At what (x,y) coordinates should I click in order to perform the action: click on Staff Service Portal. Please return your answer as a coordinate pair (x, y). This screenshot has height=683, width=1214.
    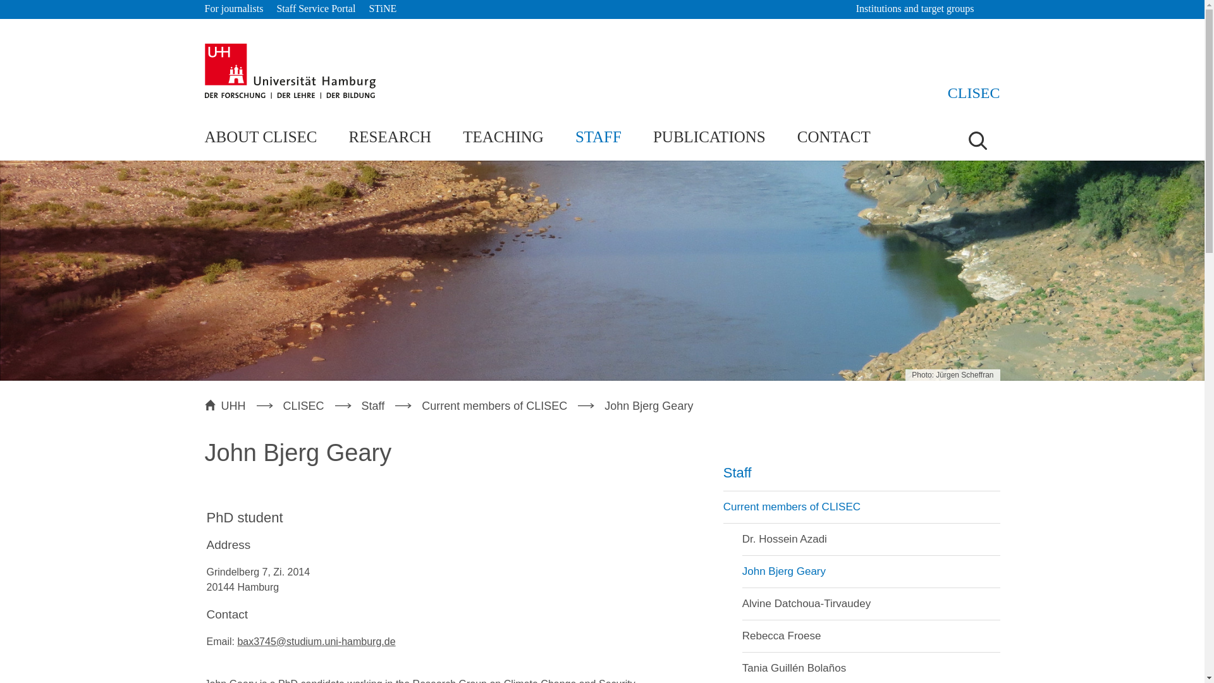
    Looking at the image, I should click on (316, 9).